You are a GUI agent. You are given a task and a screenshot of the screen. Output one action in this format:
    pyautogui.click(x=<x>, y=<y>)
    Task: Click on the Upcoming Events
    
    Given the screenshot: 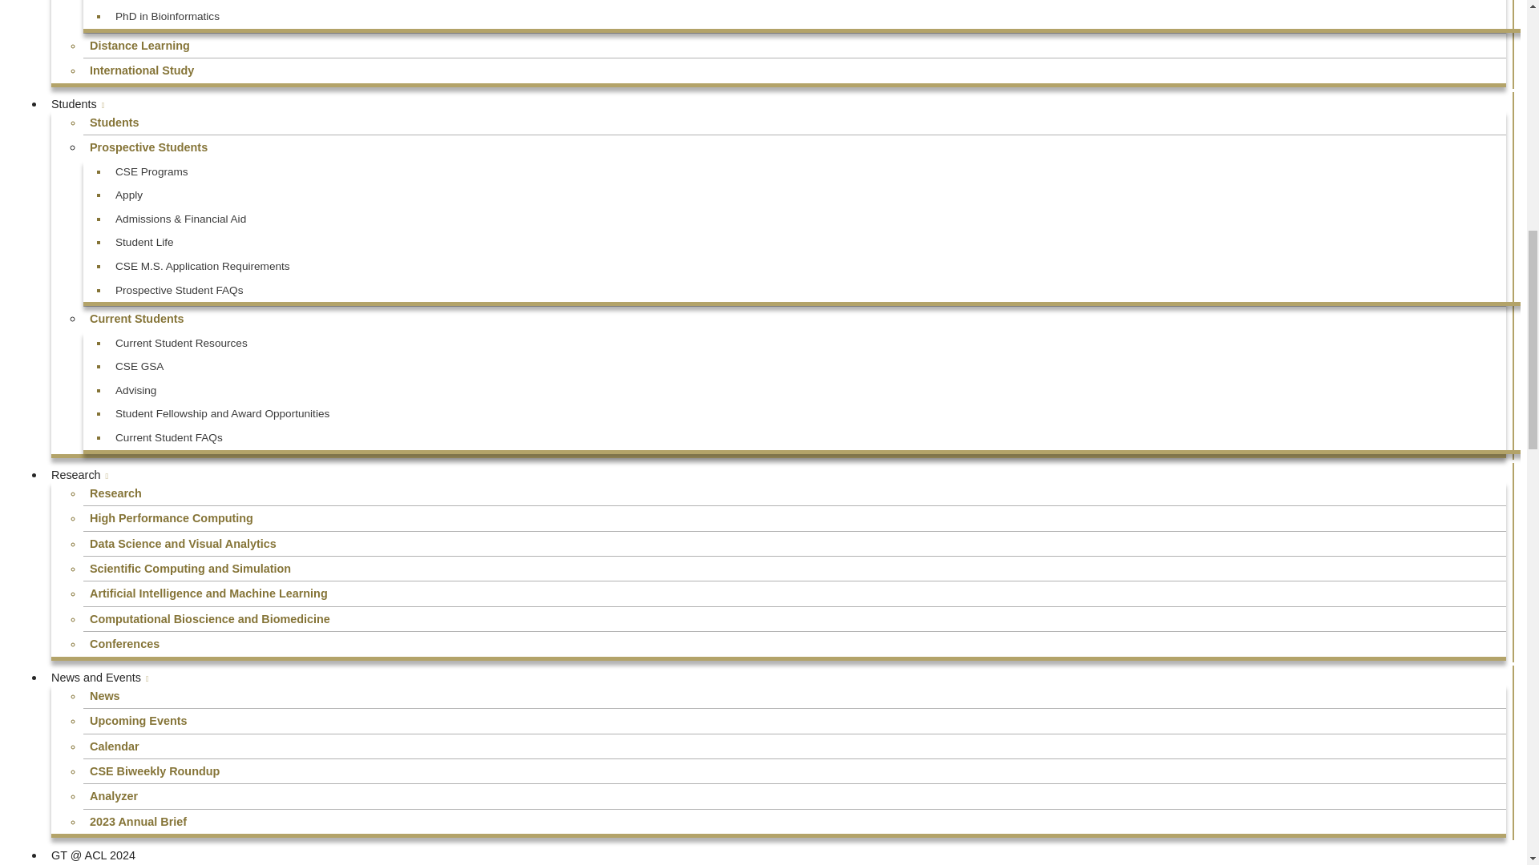 What is the action you would take?
    pyautogui.click(x=794, y=720)
    